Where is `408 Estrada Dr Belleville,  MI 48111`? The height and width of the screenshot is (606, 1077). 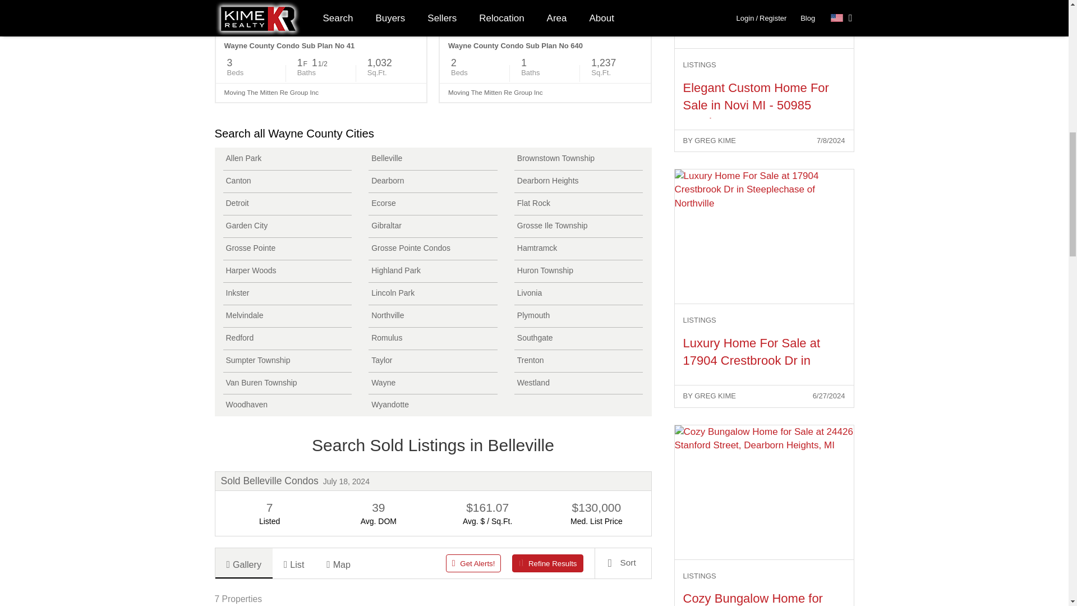 408 Estrada Dr Belleville,  MI 48111 is located at coordinates (321, 17).